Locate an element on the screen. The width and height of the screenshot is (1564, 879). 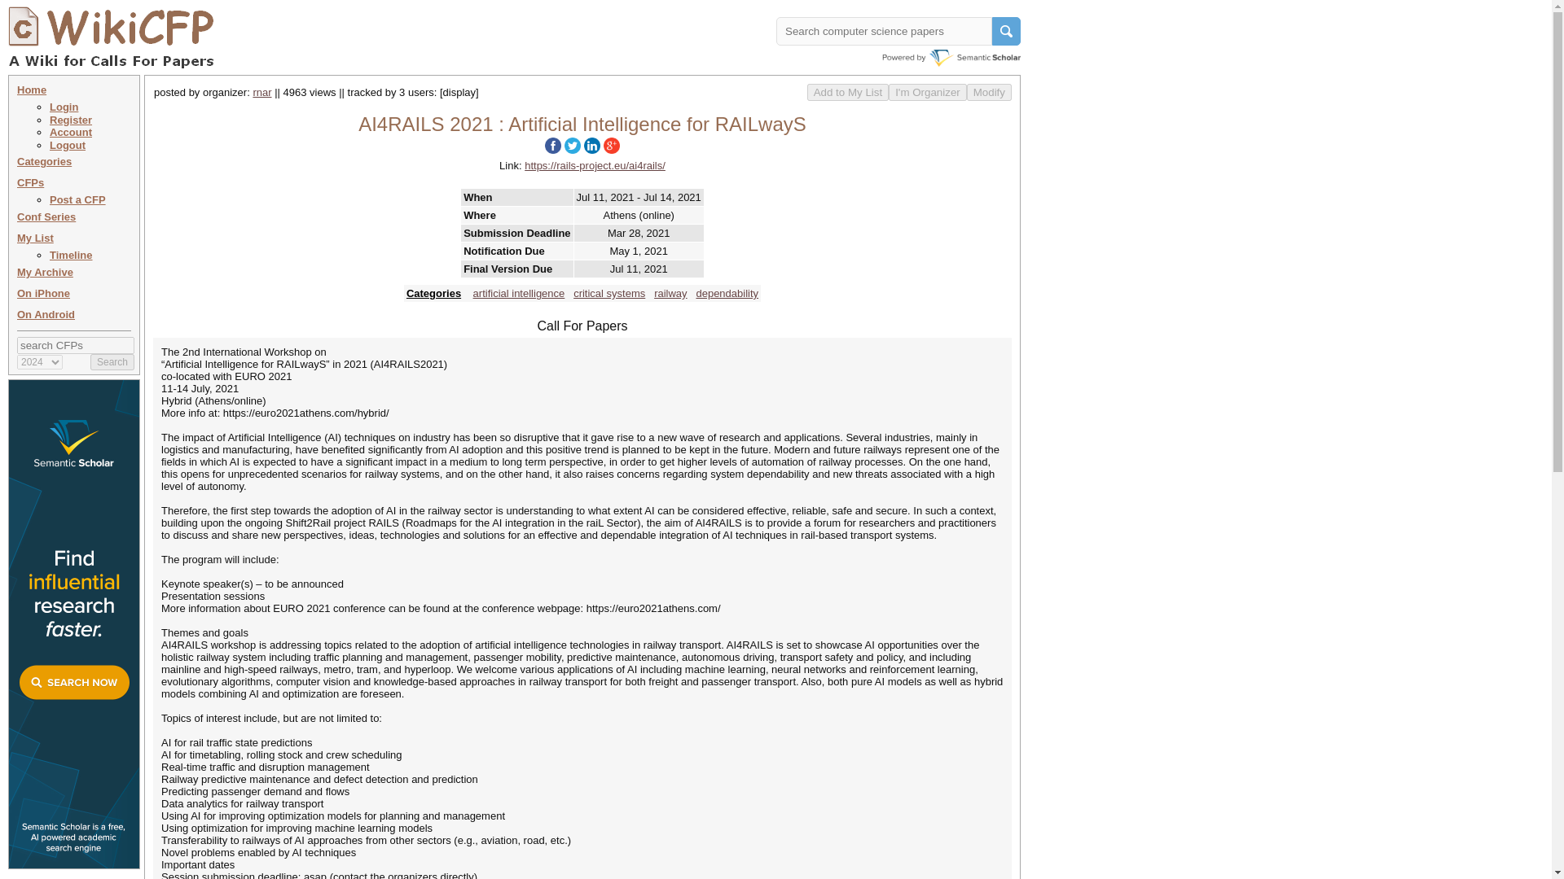
My List is located at coordinates (35, 238).